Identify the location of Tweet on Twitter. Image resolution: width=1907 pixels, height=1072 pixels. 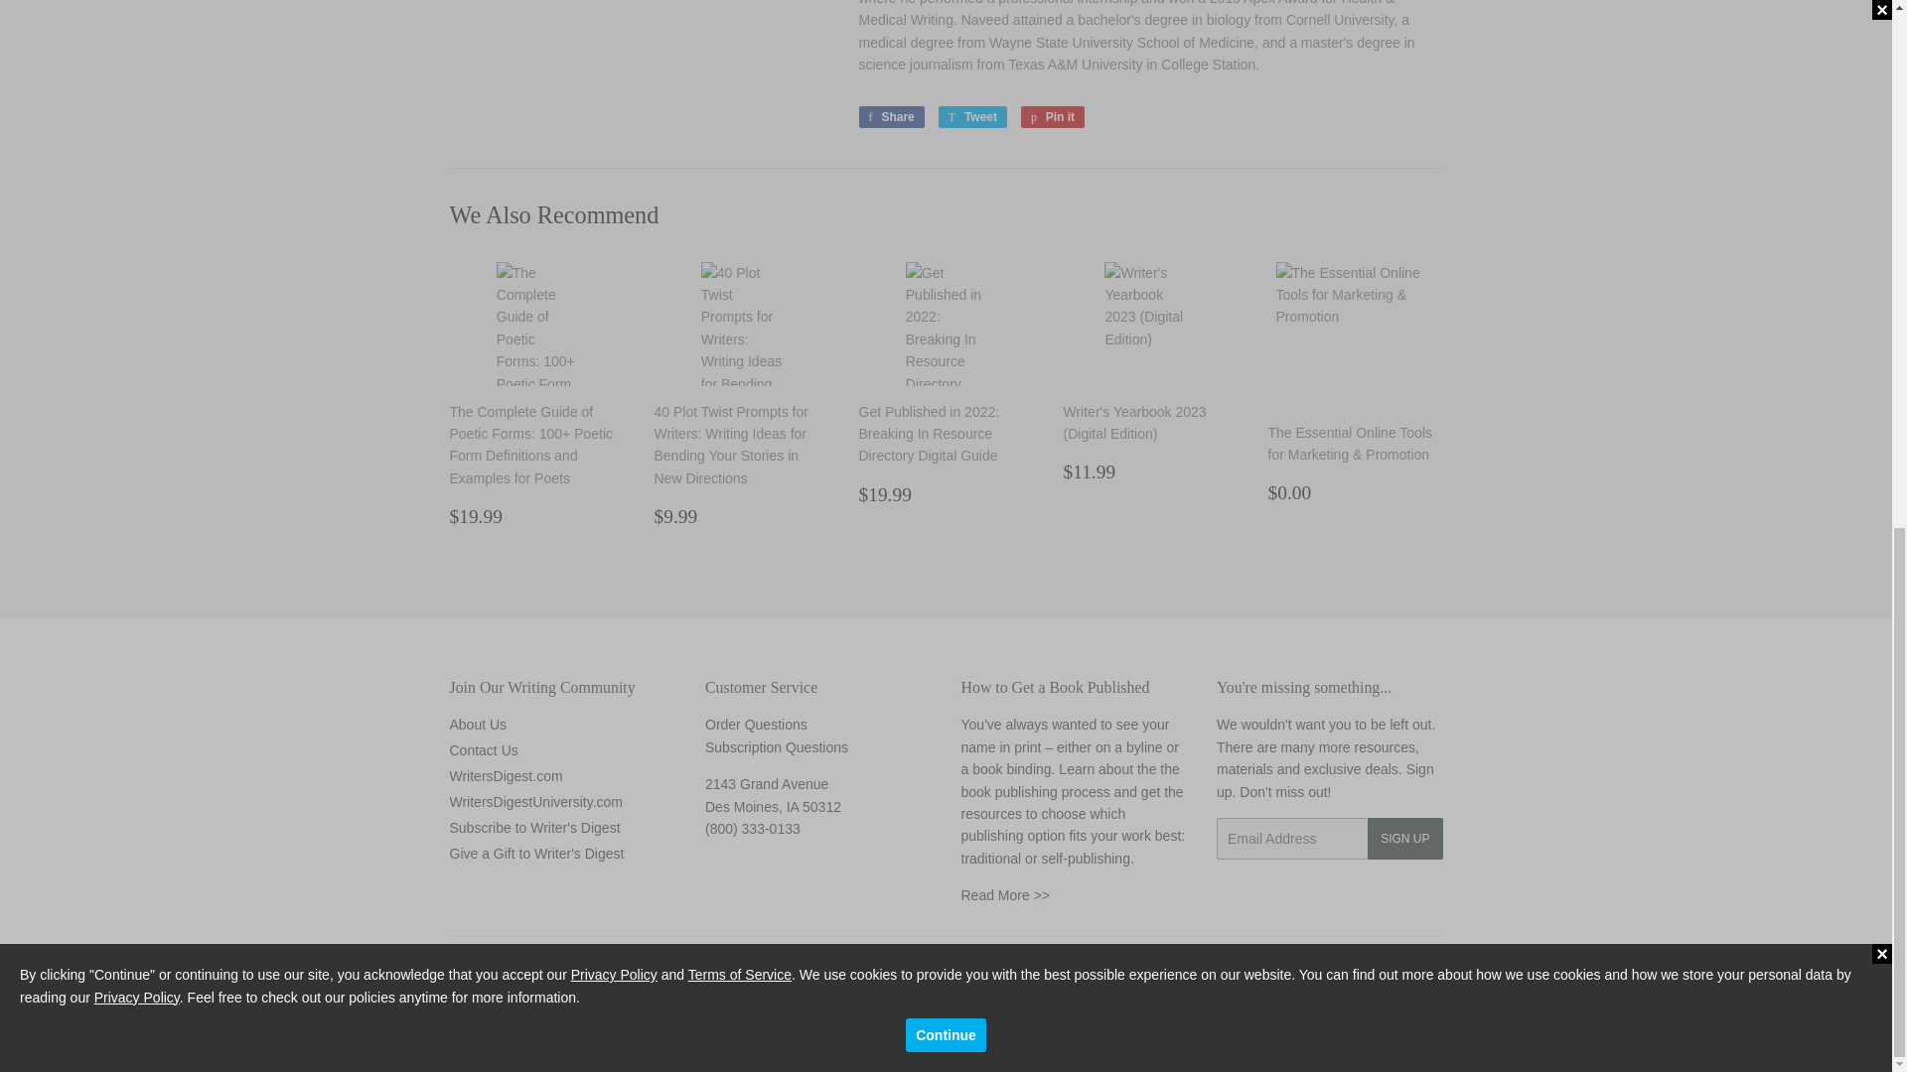
(971, 116).